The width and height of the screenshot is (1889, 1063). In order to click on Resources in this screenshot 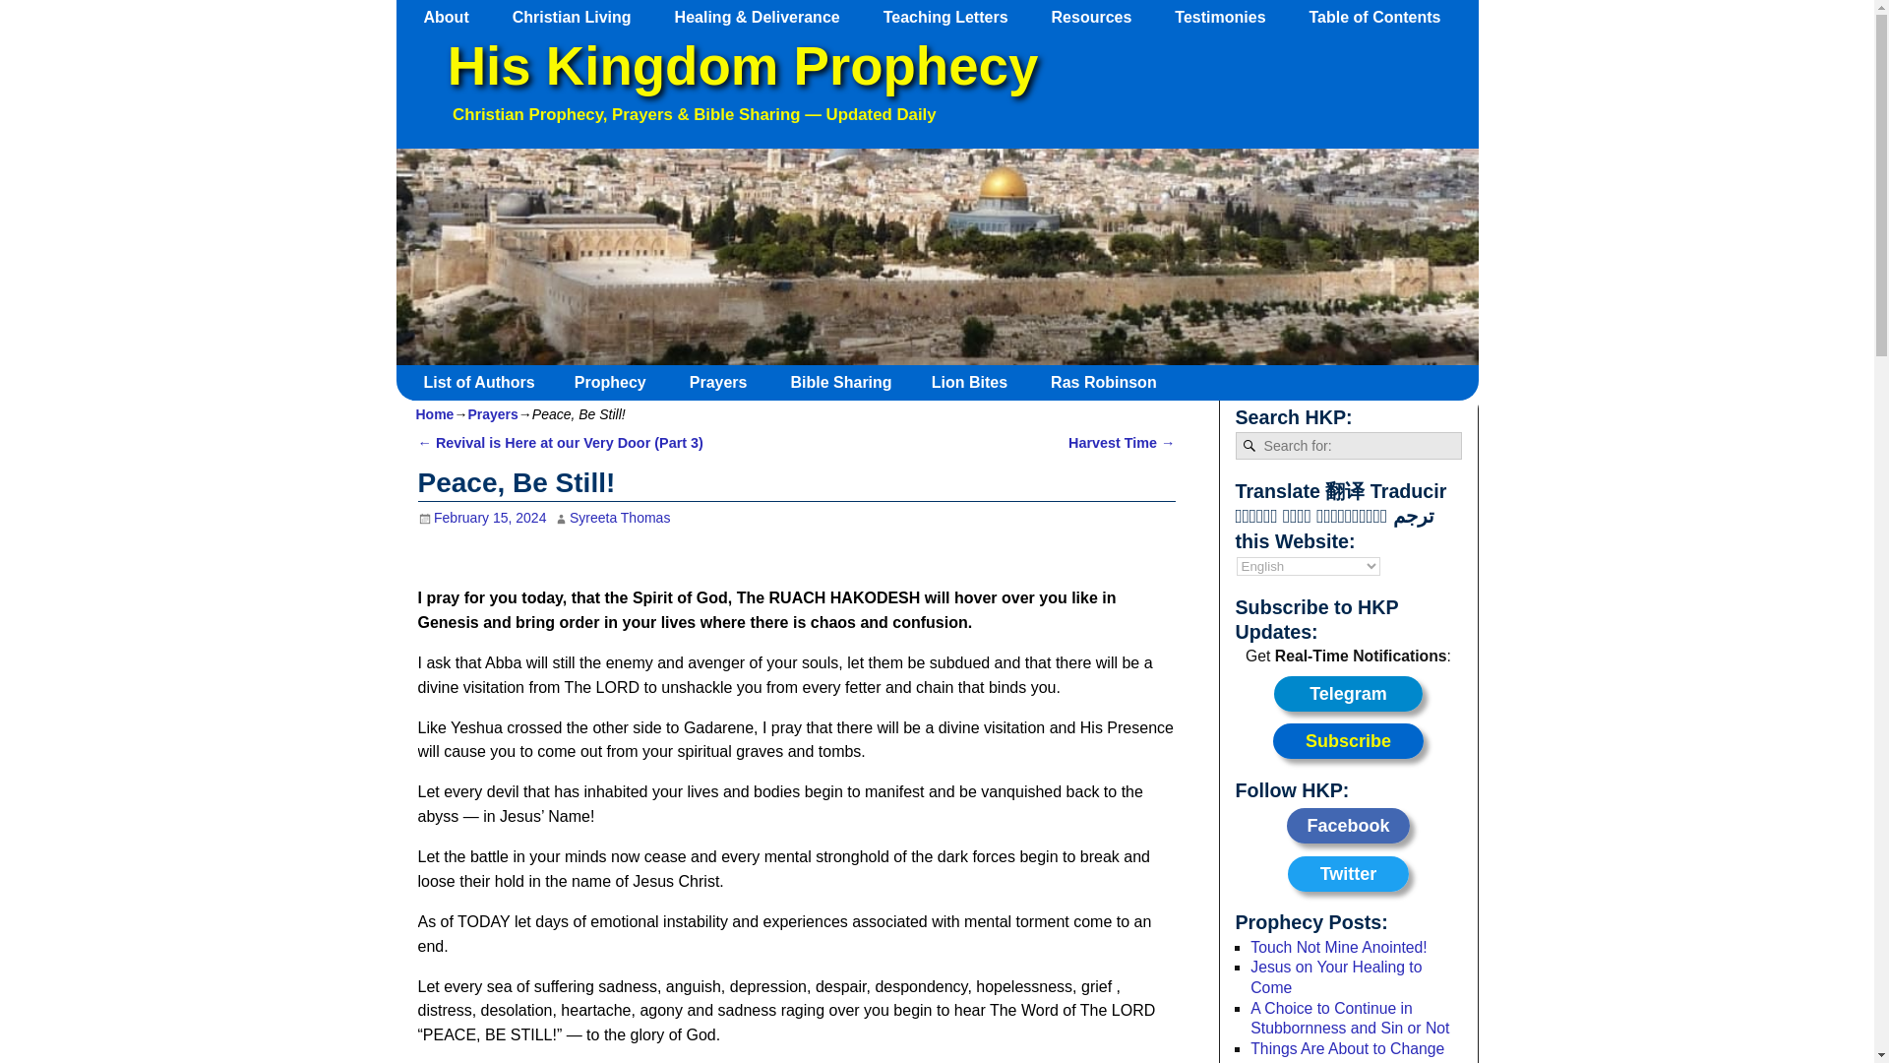, I will do `click(1102, 17)`.